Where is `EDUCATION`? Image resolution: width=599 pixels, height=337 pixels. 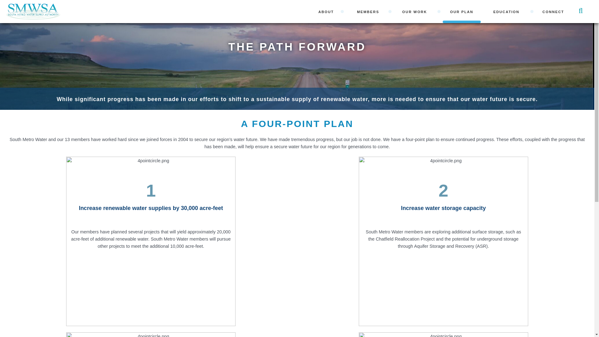
EDUCATION is located at coordinates (508, 12).